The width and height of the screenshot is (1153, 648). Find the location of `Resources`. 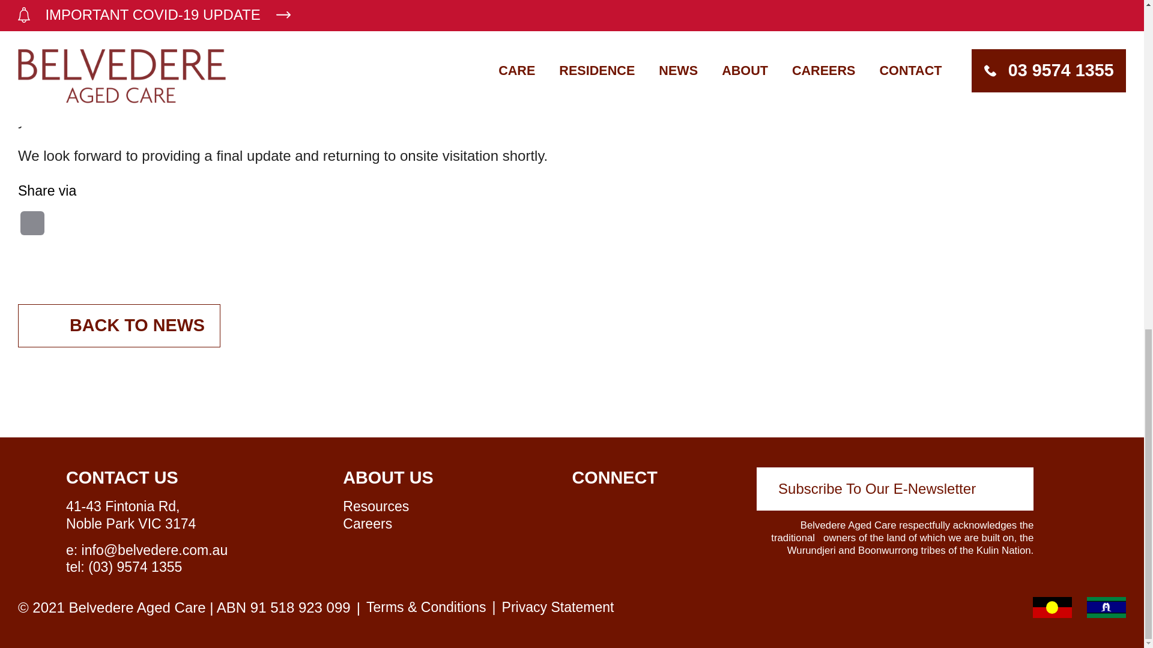

Resources is located at coordinates (376, 506).